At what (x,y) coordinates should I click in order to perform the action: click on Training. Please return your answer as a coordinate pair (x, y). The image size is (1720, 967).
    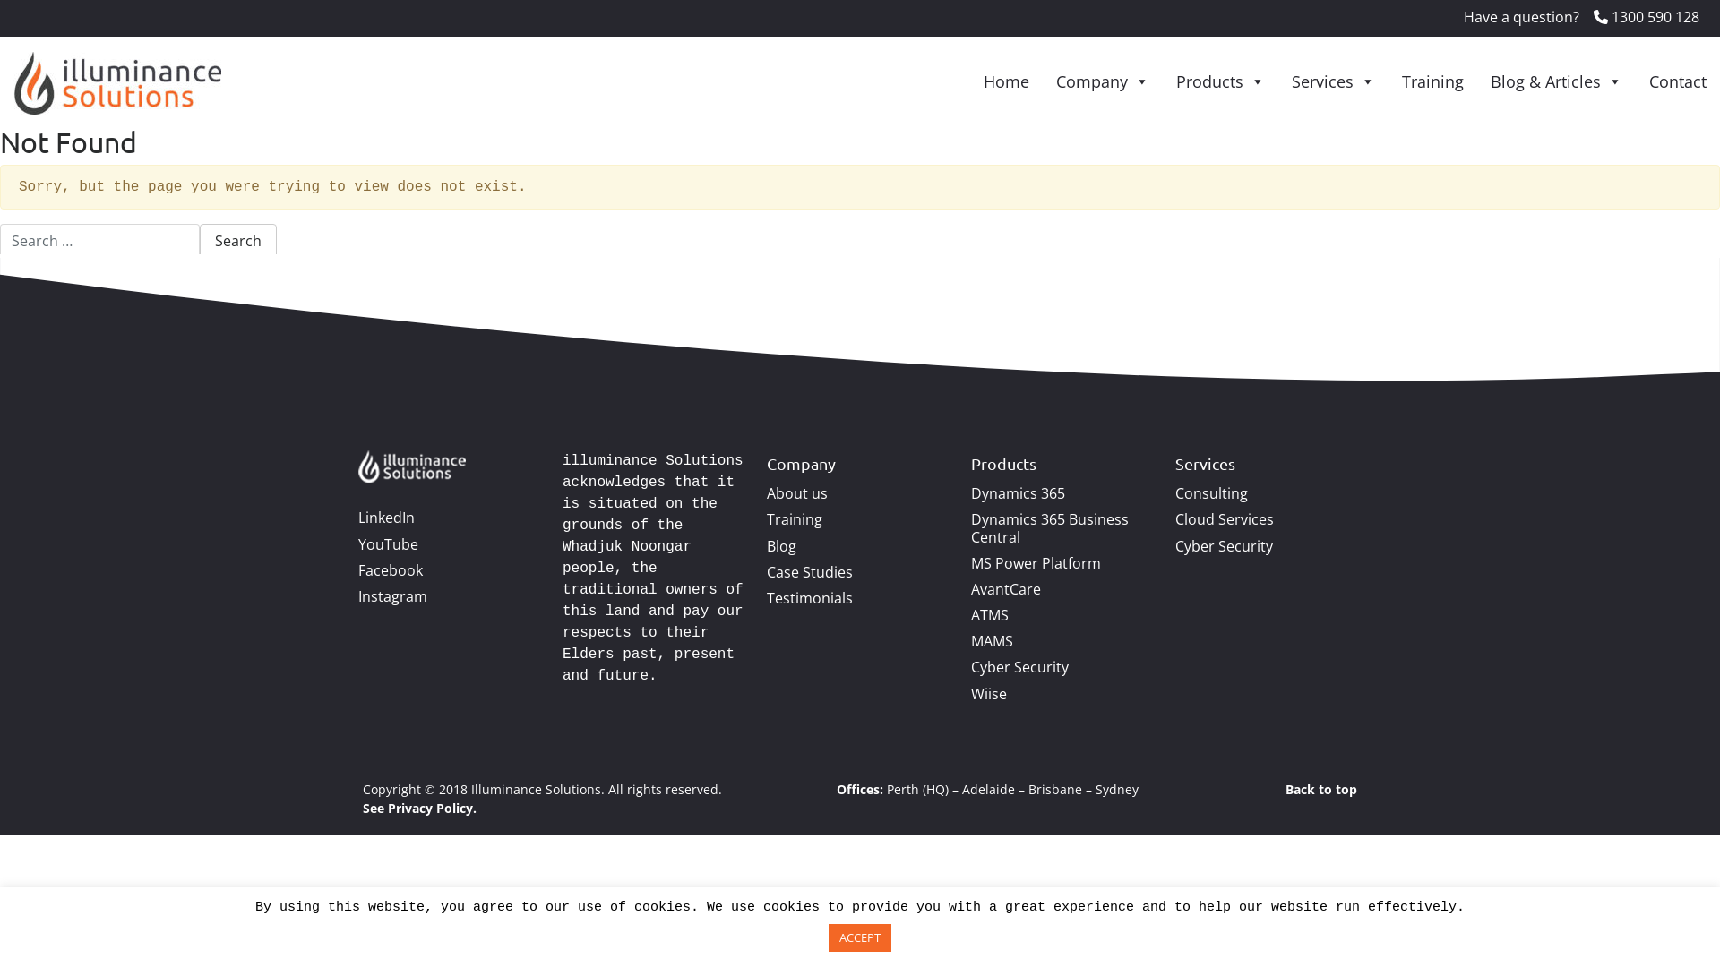
    Looking at the image, I should click on (1433, 81).